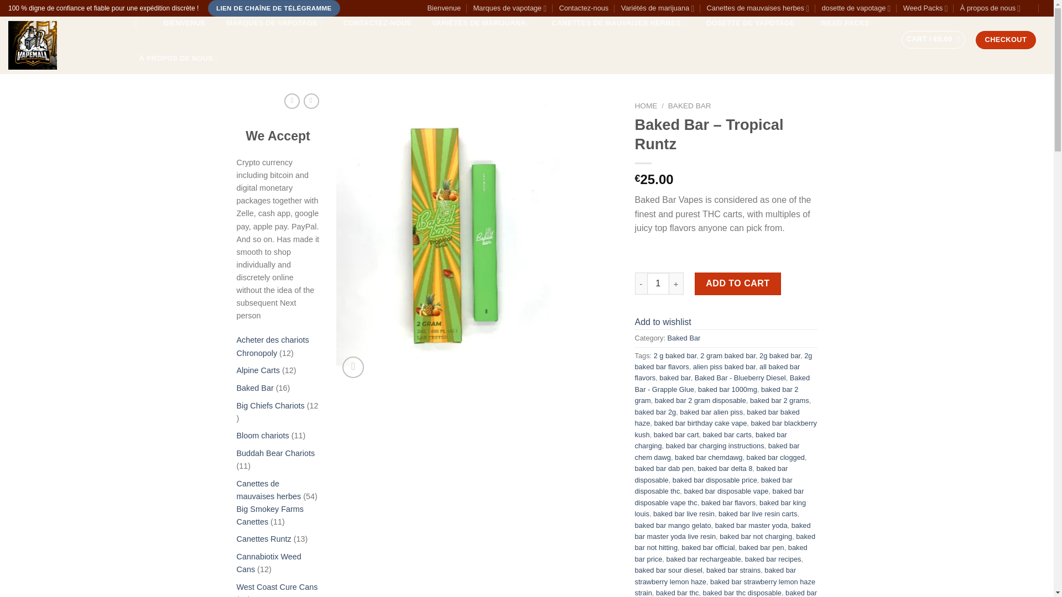 Image resolution: width=1062 pixels, height=597 pixels. What do you see at coordinates (856, 8) in the screenshot?
I see `dosette de vapotage` at bounding box center [856, 8].